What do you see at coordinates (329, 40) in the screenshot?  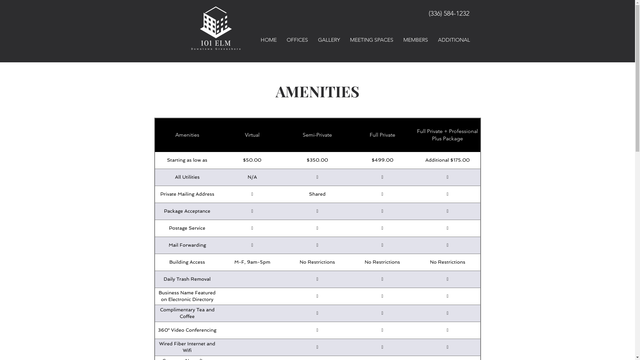 I see `GALLERY` at bounding box center [329, 40].